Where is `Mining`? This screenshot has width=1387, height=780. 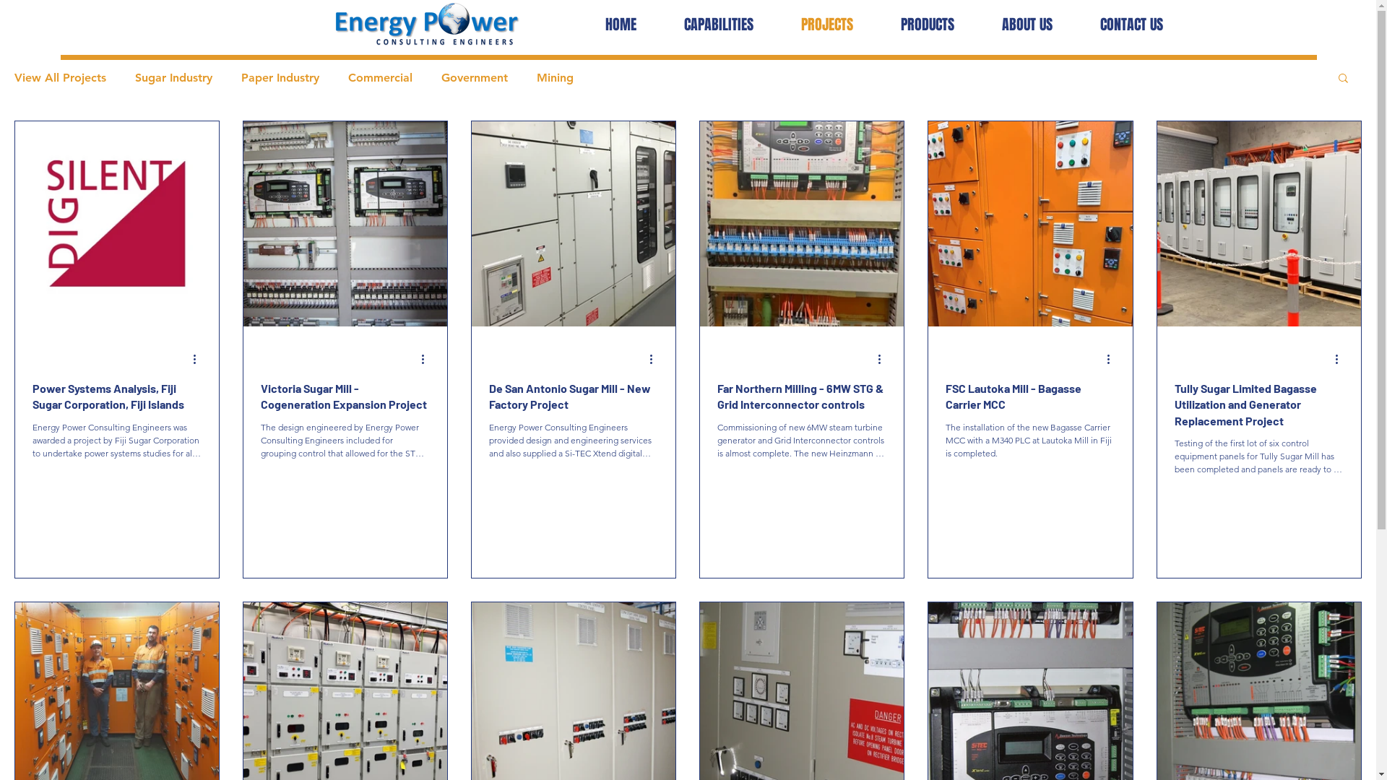 Mining is located at coordinates (555, 78).